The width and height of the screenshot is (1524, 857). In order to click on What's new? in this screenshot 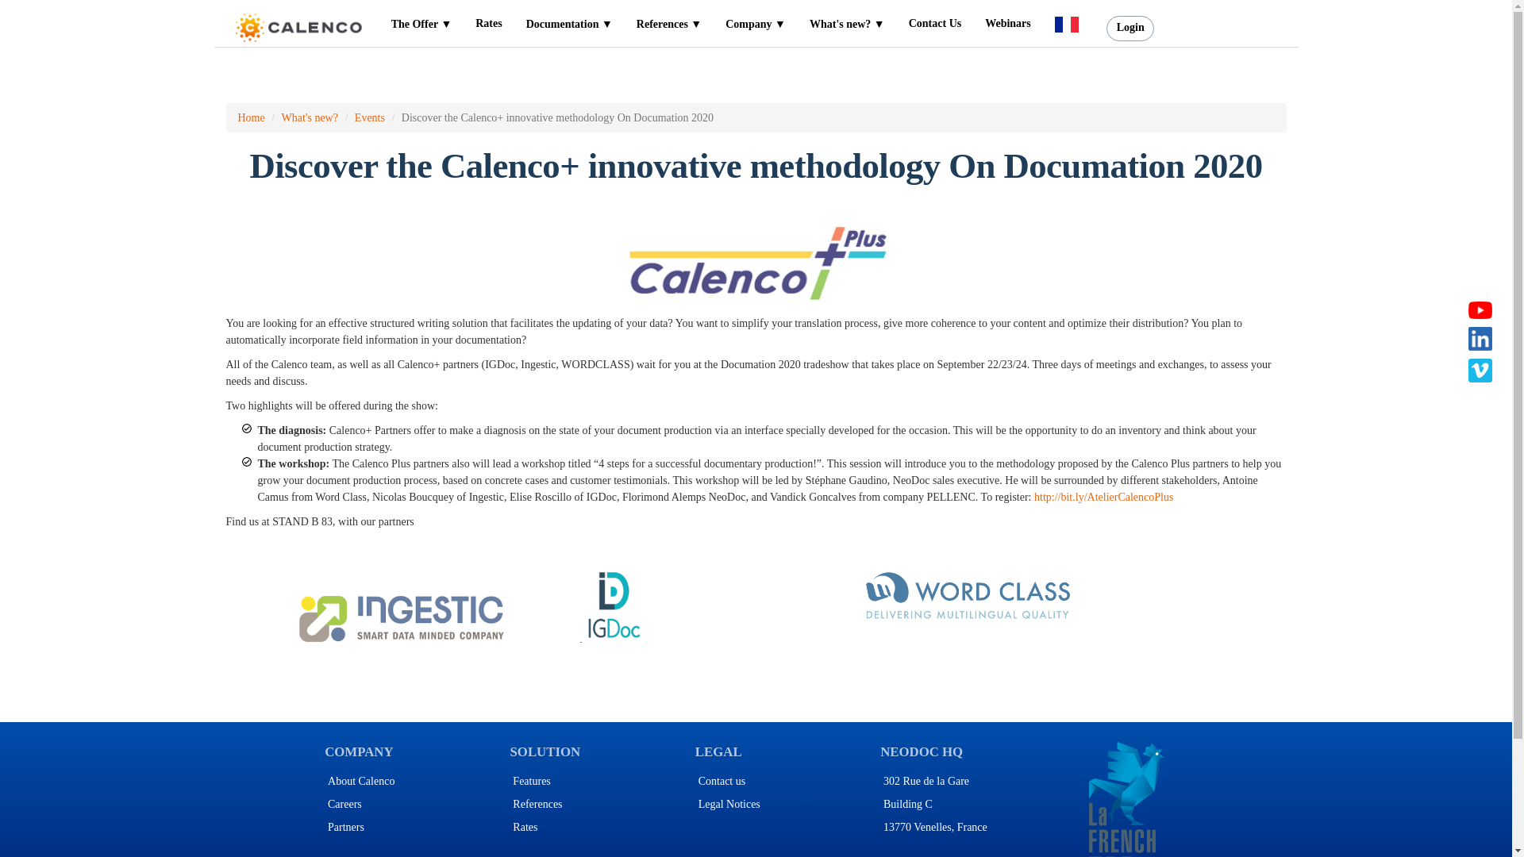, I will do `click(310, 117)`.